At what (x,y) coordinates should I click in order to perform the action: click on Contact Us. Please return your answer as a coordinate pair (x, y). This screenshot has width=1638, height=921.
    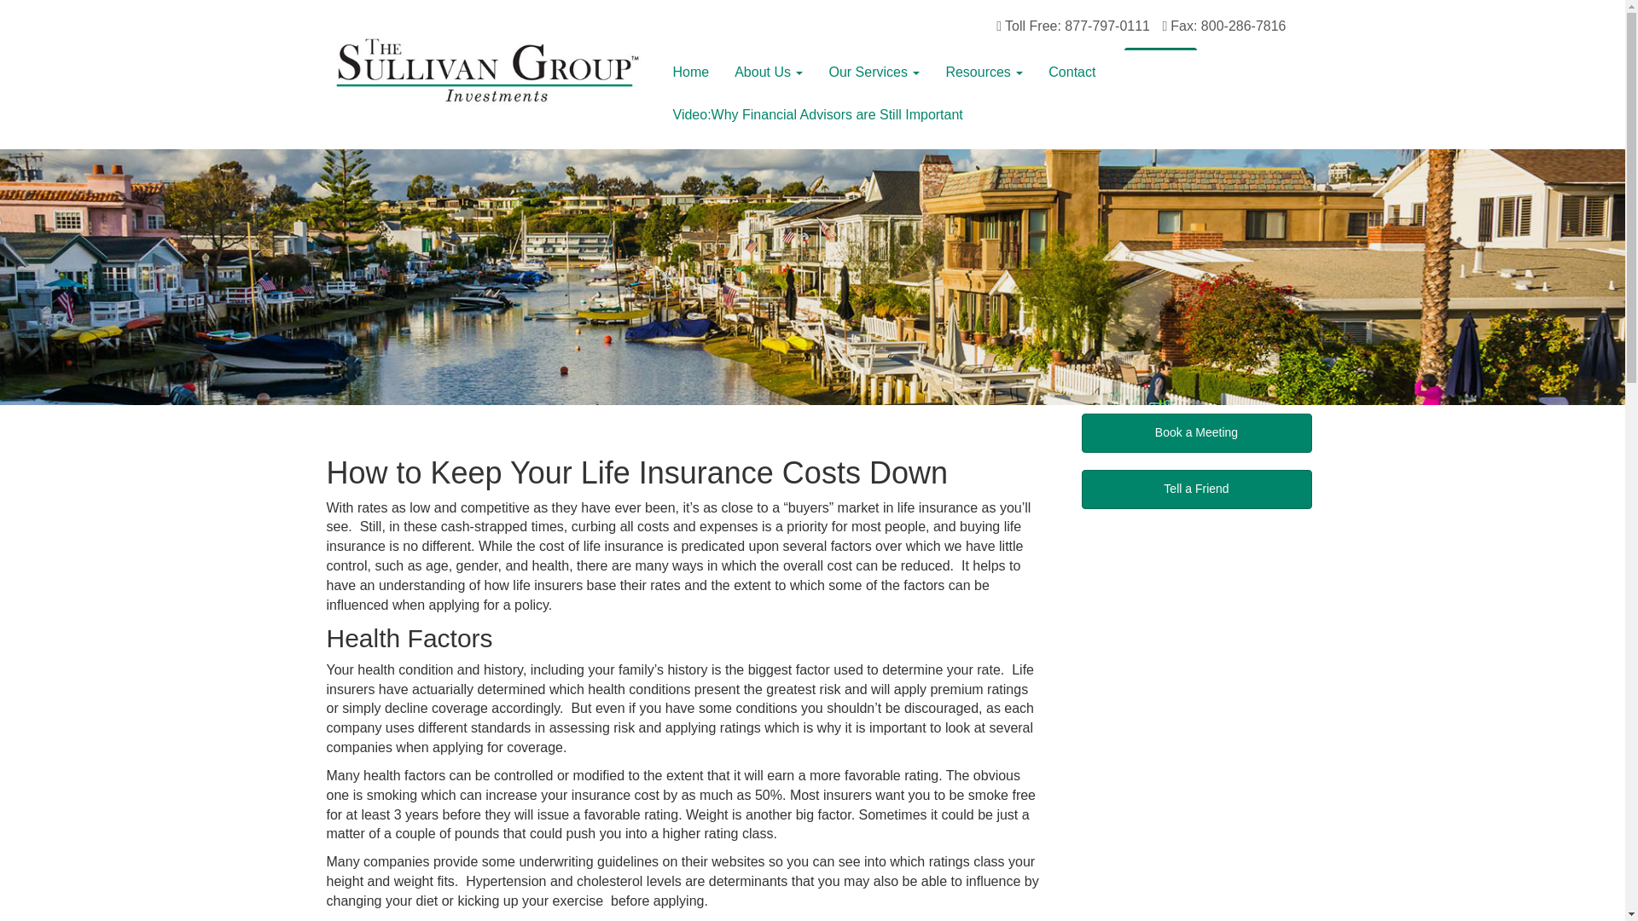
    Looking at the image, I should click on (1072, 72).